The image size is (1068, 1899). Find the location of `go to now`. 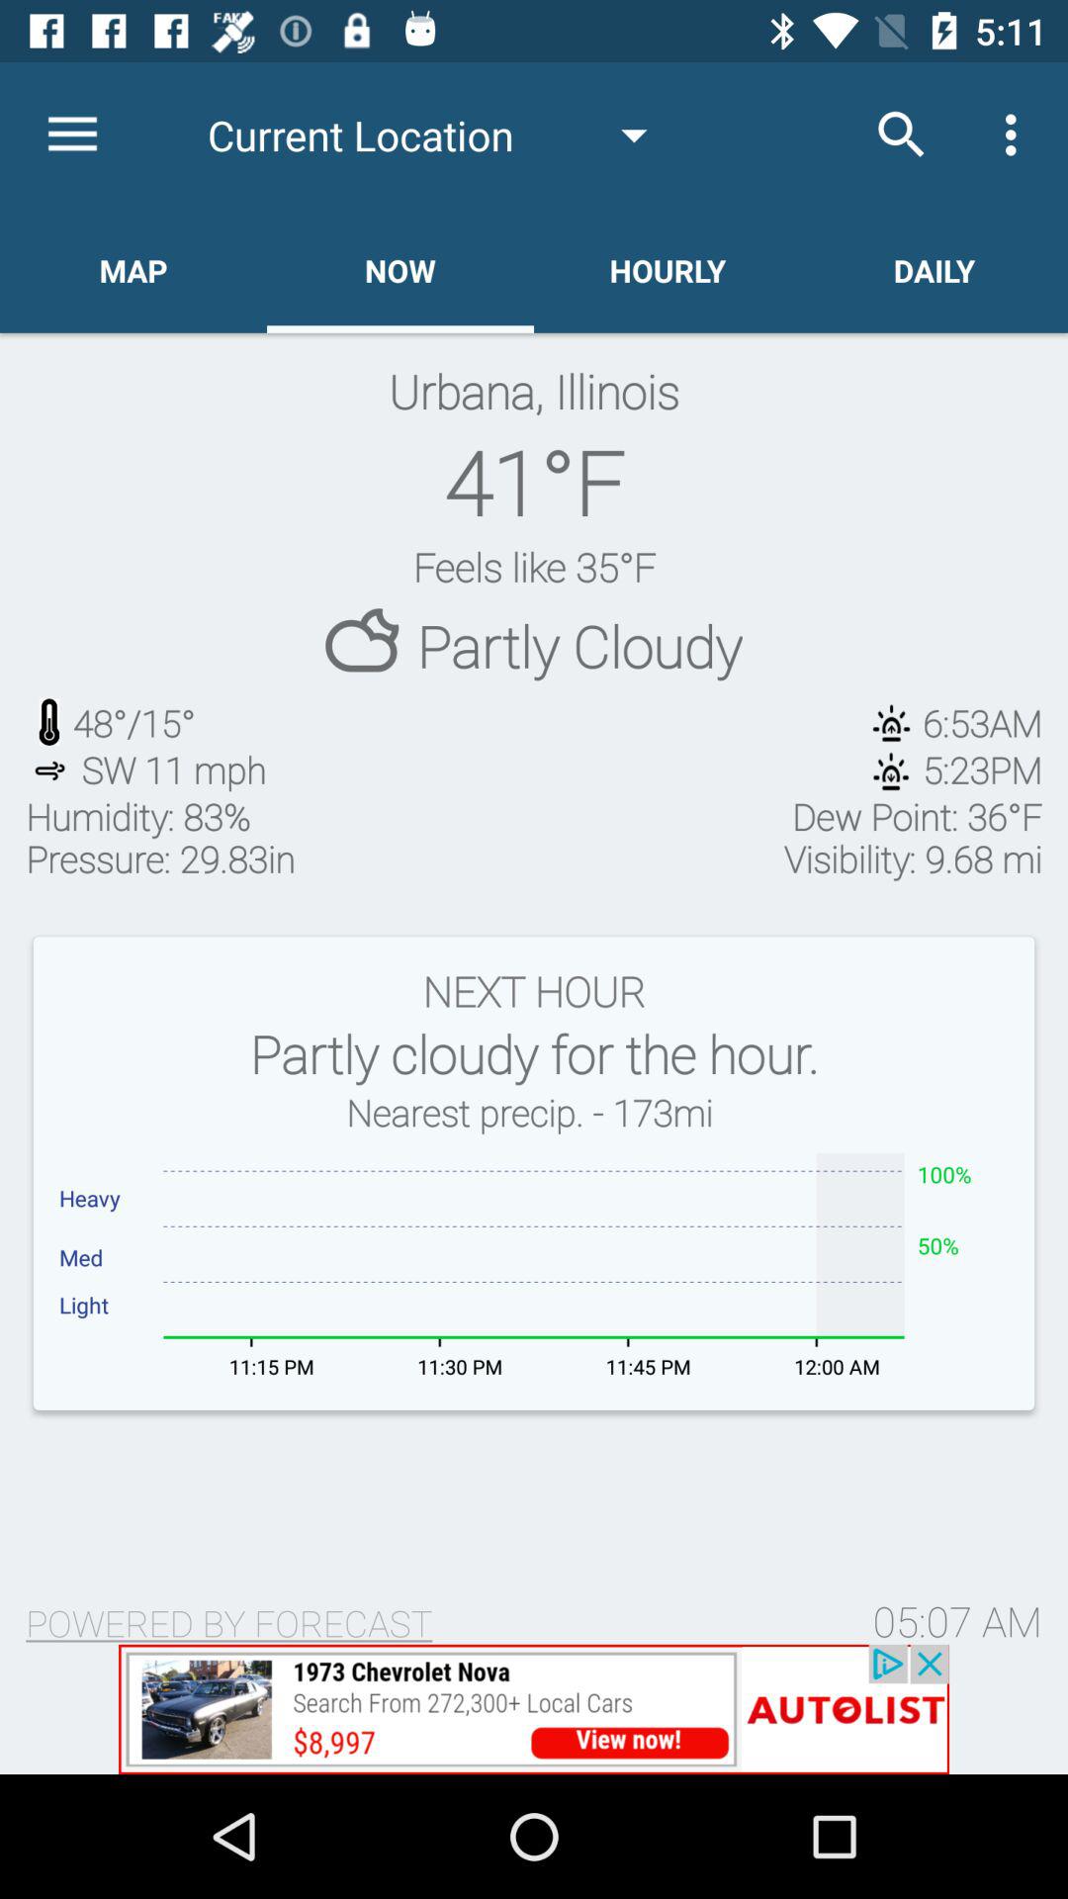

go to now is located at coordinates (400, 270).